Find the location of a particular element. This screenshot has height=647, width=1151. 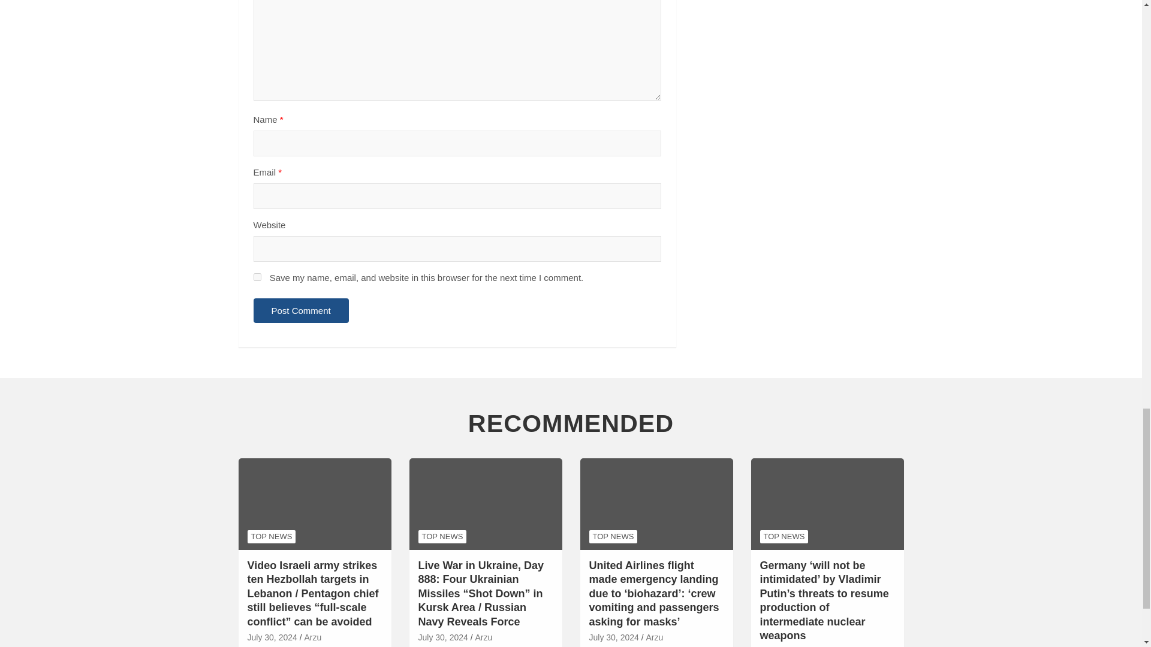

TOP NEWS is located at coordinates (271, 537).